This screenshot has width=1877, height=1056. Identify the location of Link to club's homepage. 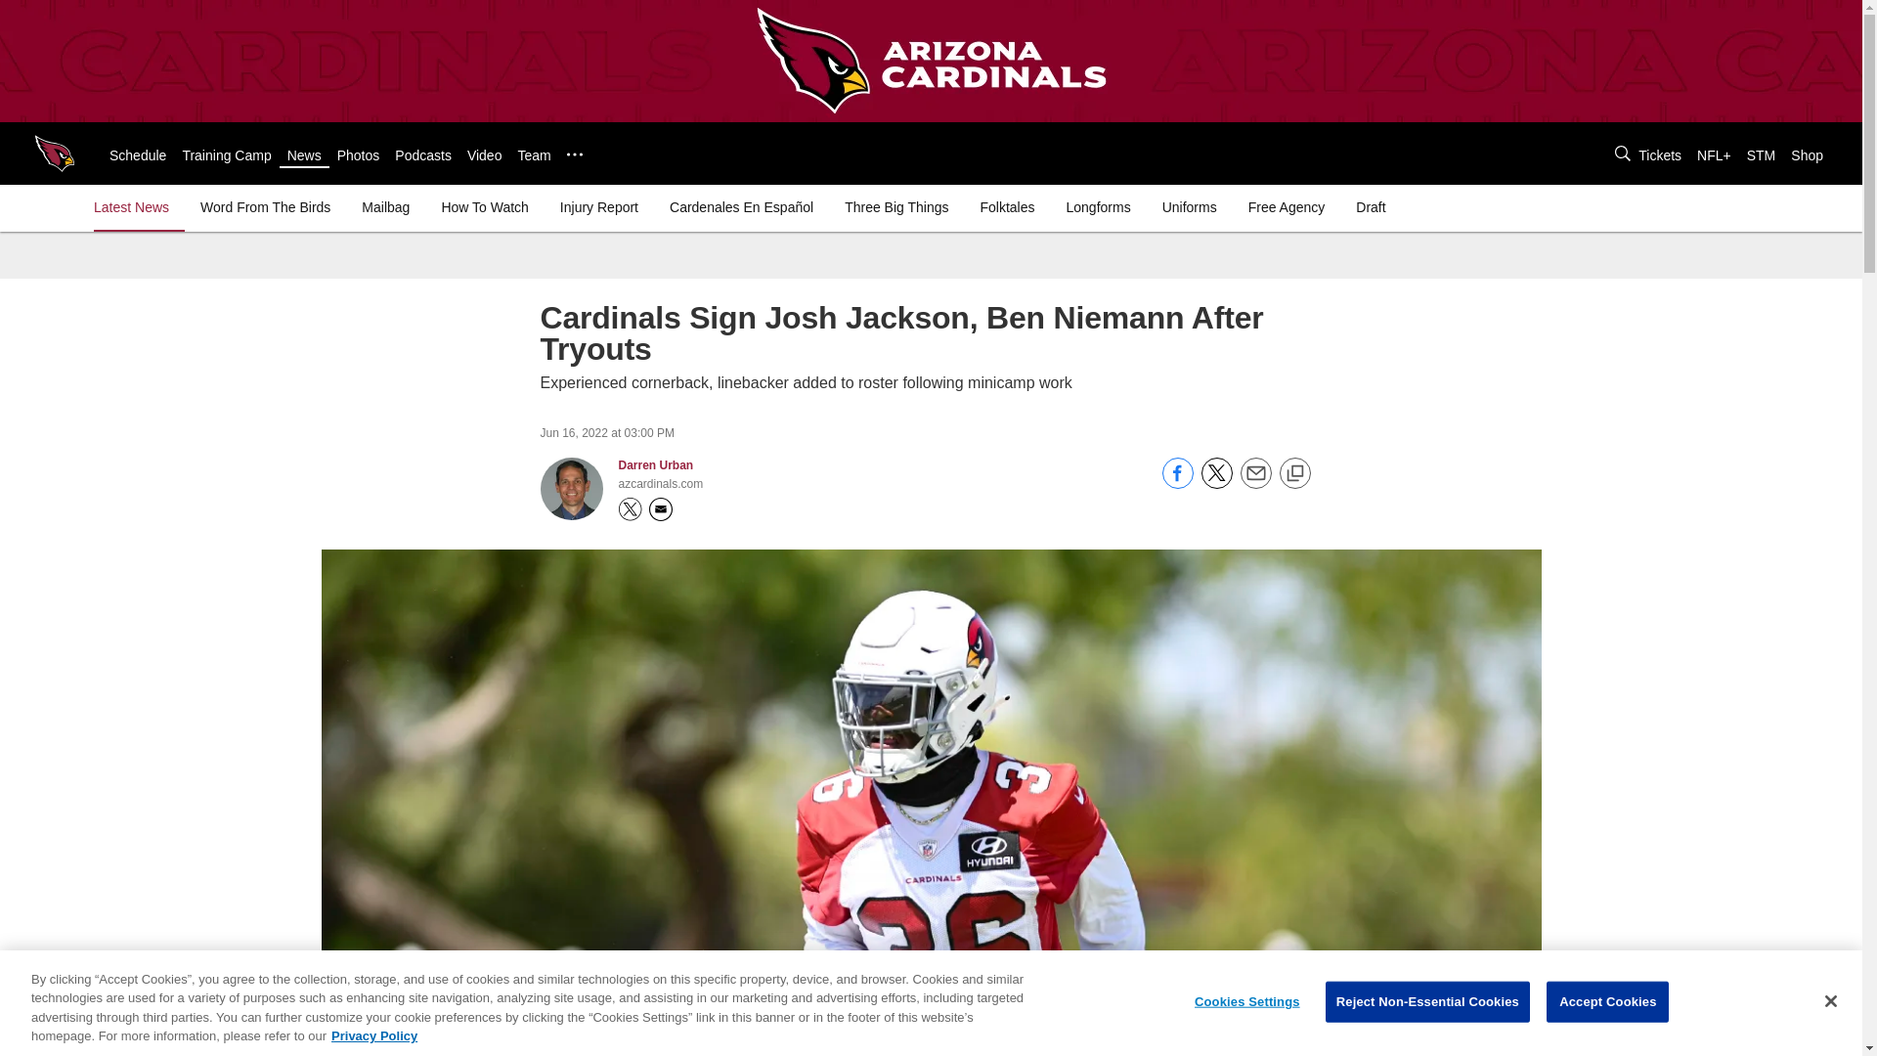
(55, 153).